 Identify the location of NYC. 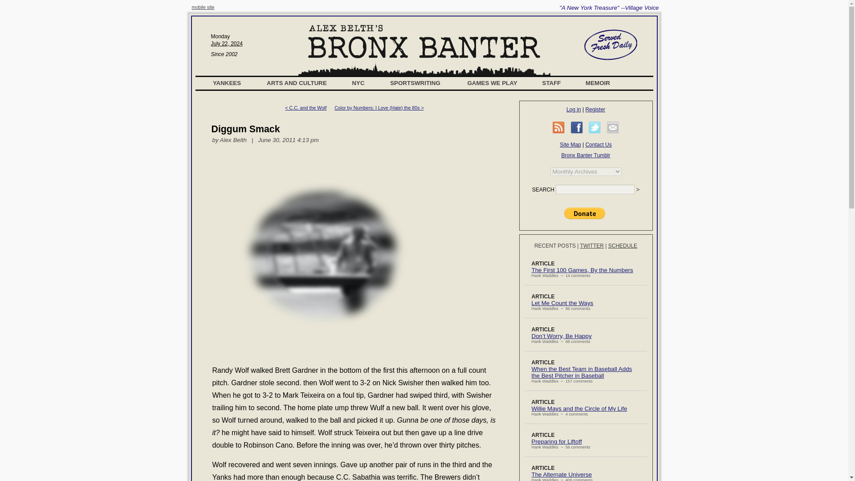
(358, 83).